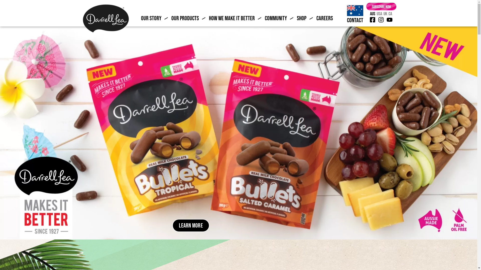 The height and width of the screenshot is (270, 481). I want to click on LEARN MORE, so click(191, 225).